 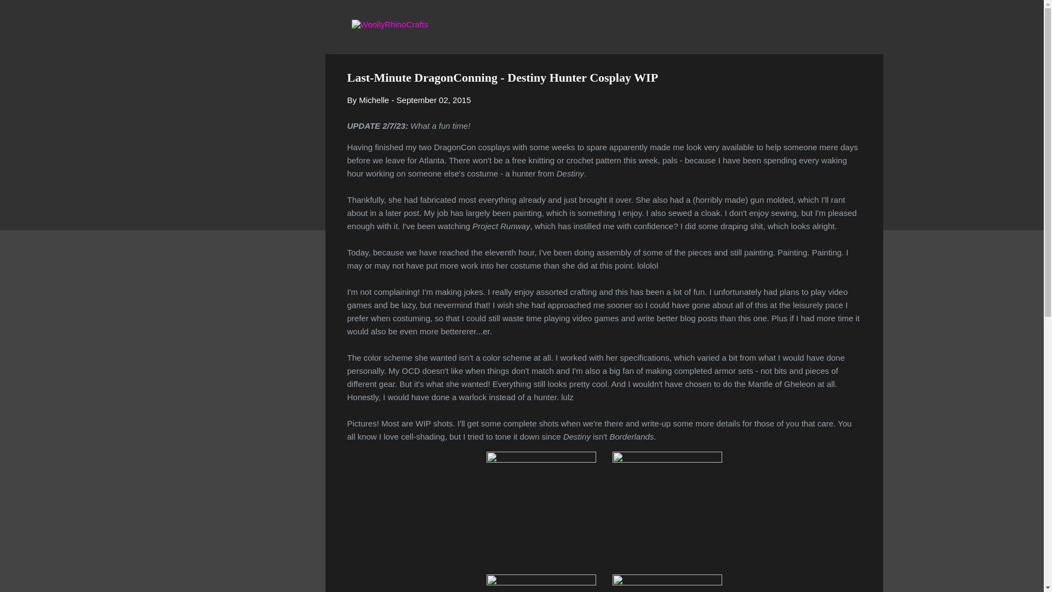 I want to click on permanent link, so click(x=434, y=100).